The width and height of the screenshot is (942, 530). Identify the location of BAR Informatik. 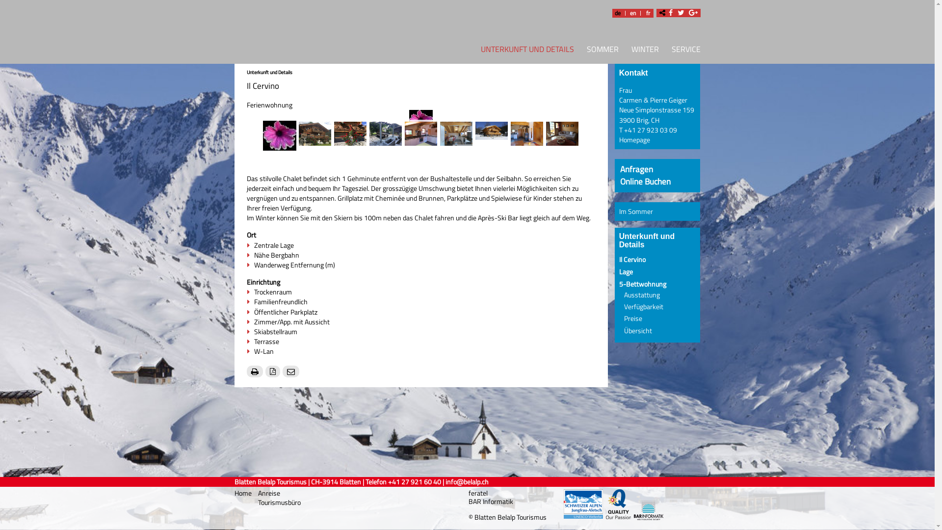
(491, 502).